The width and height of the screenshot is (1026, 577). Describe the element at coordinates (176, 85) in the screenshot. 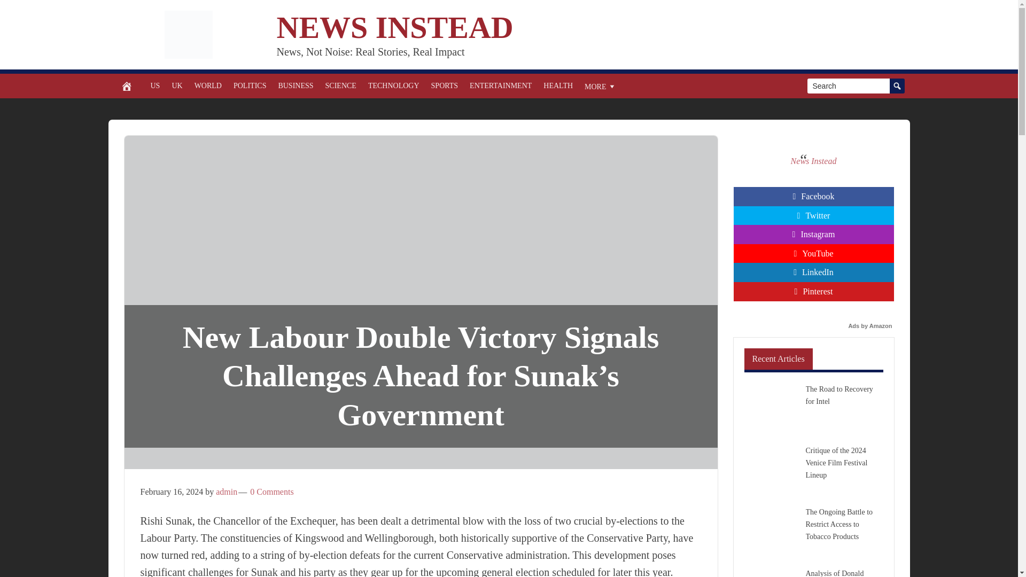

I see `UK` at that location.